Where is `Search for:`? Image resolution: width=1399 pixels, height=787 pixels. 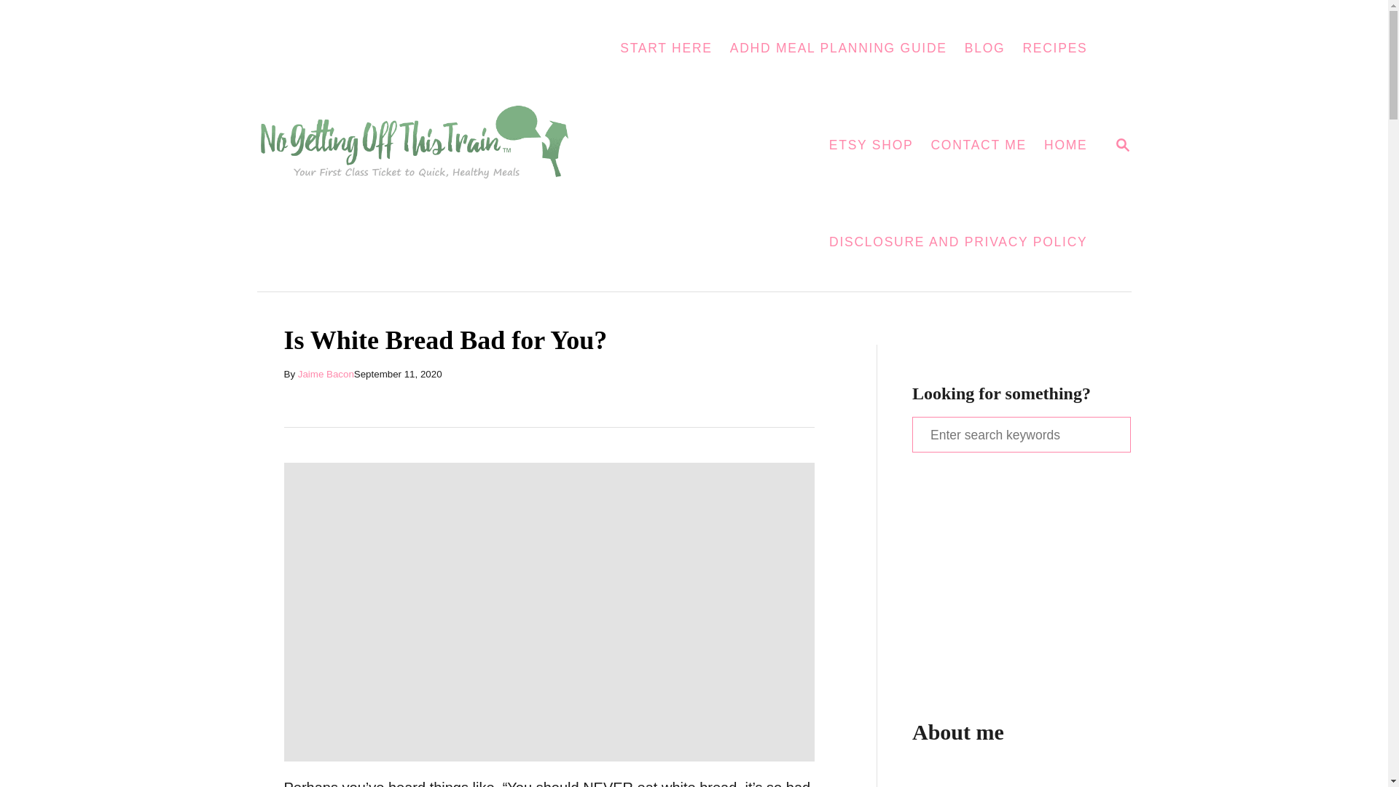
Search for: is located at coordinates (1021, 434).